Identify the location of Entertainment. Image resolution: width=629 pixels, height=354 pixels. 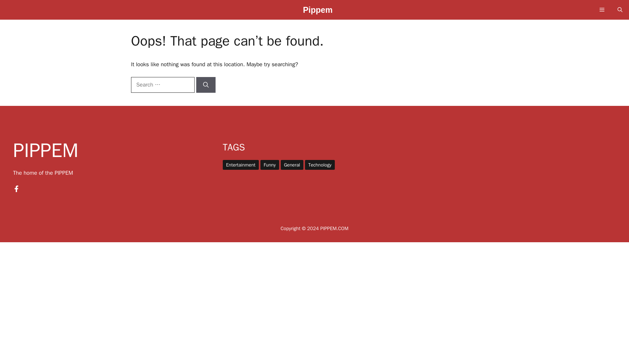
(240, 165).